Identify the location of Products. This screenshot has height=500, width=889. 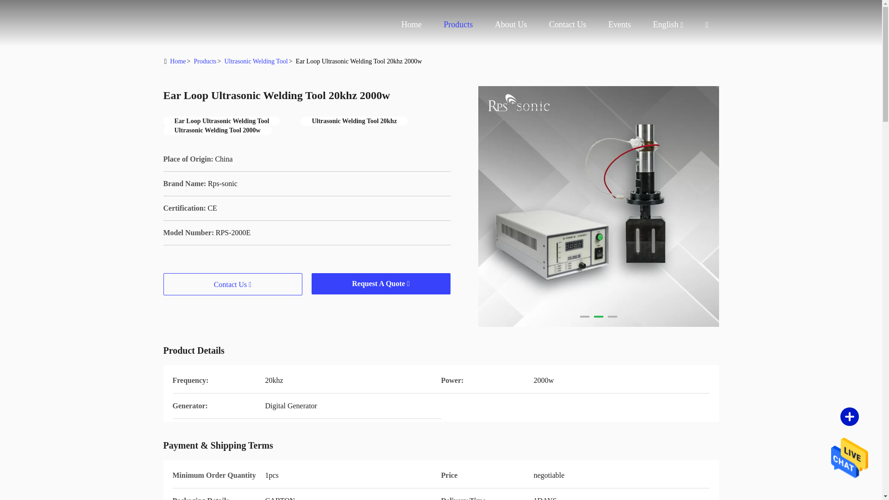
(458, 24).